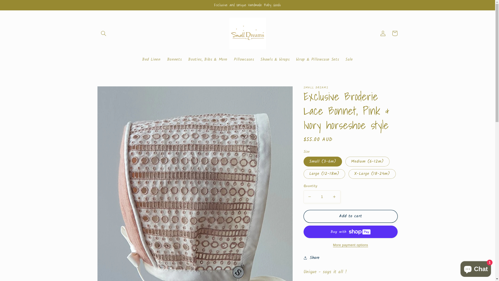 Image resolution: width=499 pixels, height=281 pixels. What do you see at coordinates (244, 60) in the screenshot?
I see `Pillowcases` at bounding box center [244, 60].